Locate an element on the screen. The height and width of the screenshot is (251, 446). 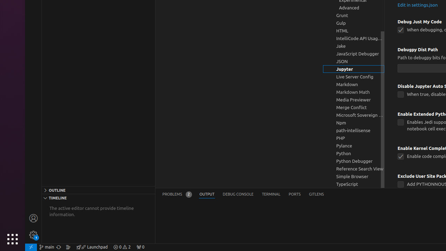
No Ports Forwarded is located at coordinates (140, 247).